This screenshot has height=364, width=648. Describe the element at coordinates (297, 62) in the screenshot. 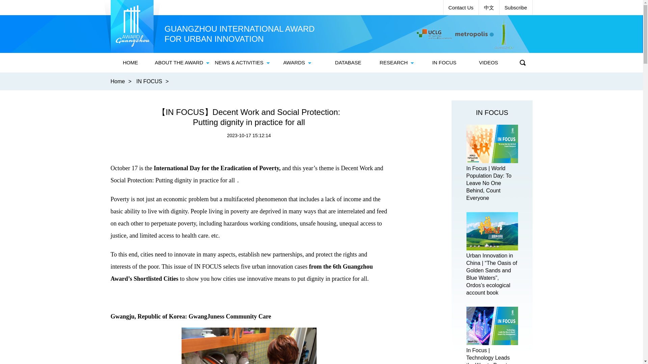

I see `AWARDS ` at that location.